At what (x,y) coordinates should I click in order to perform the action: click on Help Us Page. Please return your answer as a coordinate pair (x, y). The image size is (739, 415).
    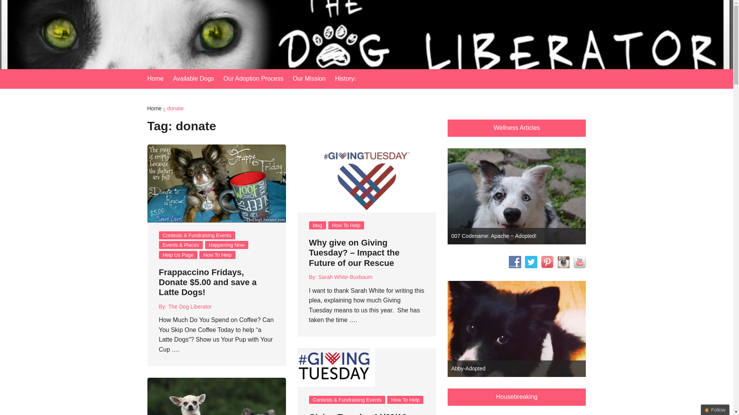
    Looking at the image, I should click on (178, 255).